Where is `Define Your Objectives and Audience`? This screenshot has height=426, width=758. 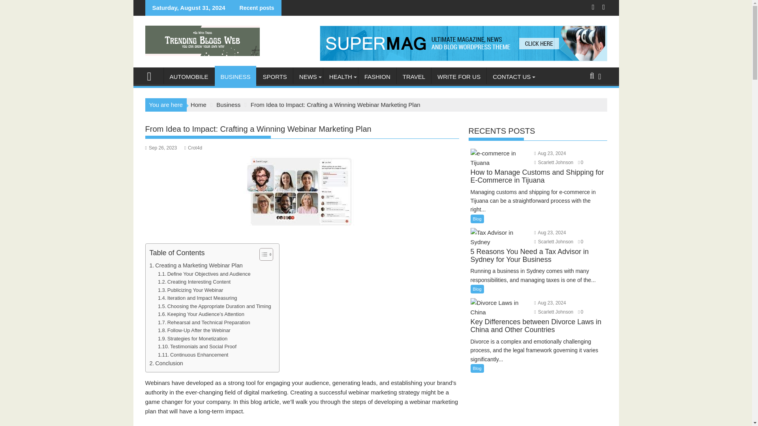
Define Your Objectives and Audience is located at coordinates (204, 274).